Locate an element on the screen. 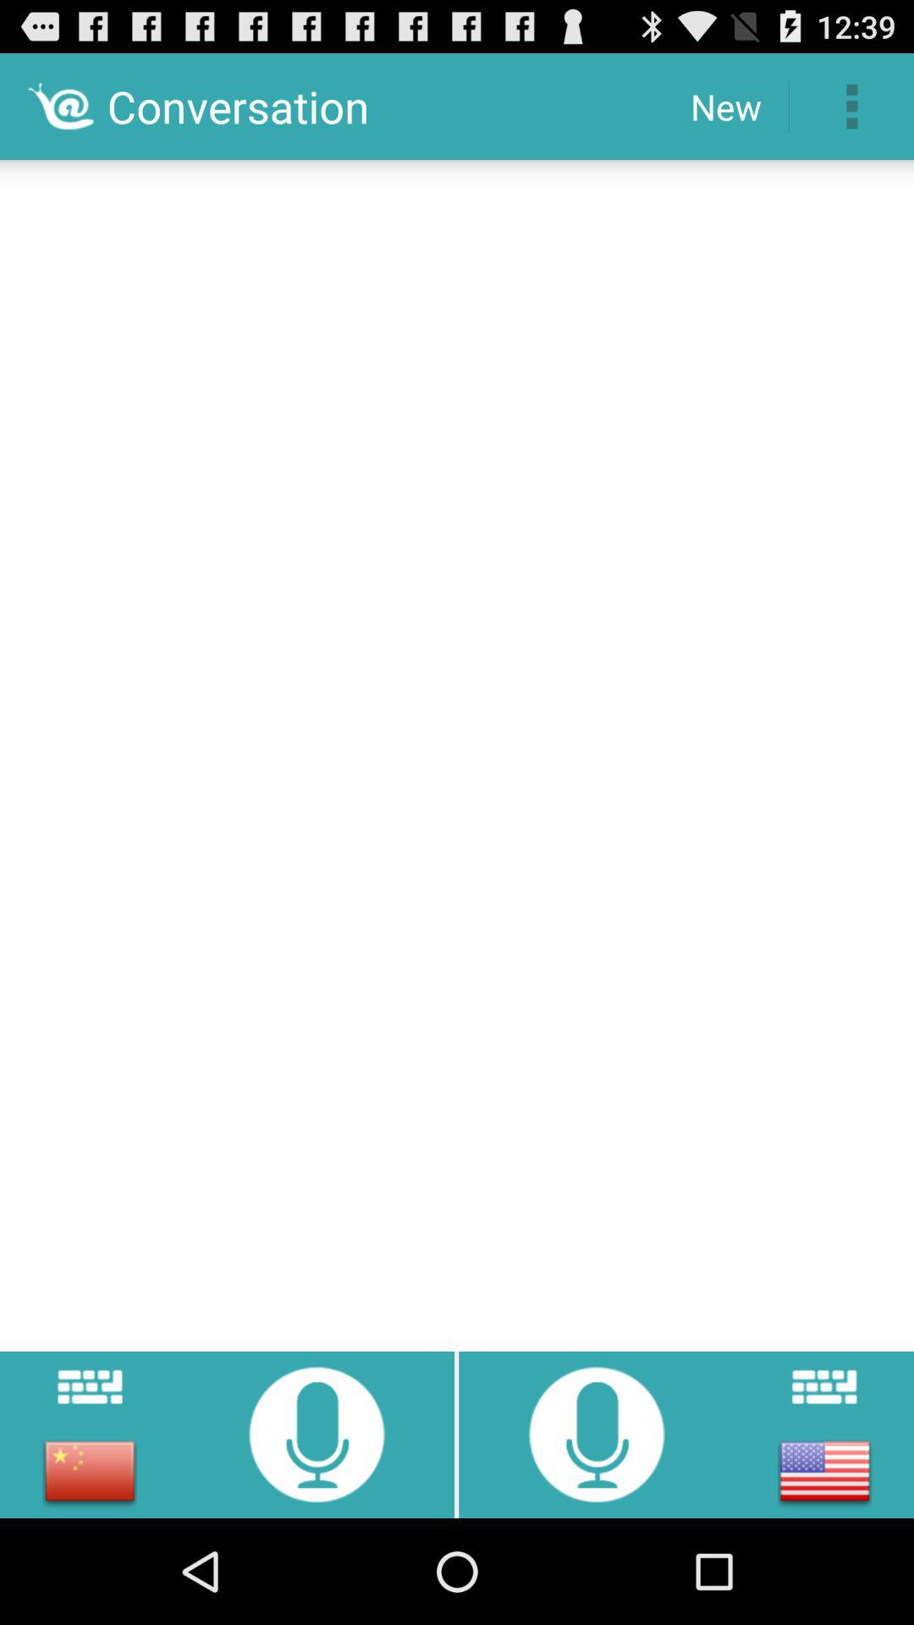 This screenshot has height=1625, width=914. its a box for changing the language of the keyboard is located at coordinates (90, 1471).